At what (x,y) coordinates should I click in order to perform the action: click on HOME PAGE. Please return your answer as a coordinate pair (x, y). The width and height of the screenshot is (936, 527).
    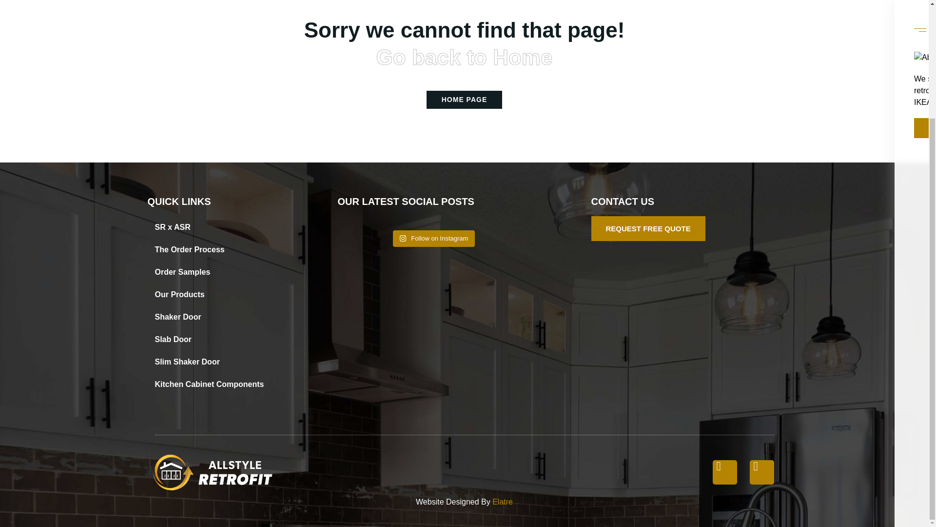
    Looking at the image, I should click on (465, 100).